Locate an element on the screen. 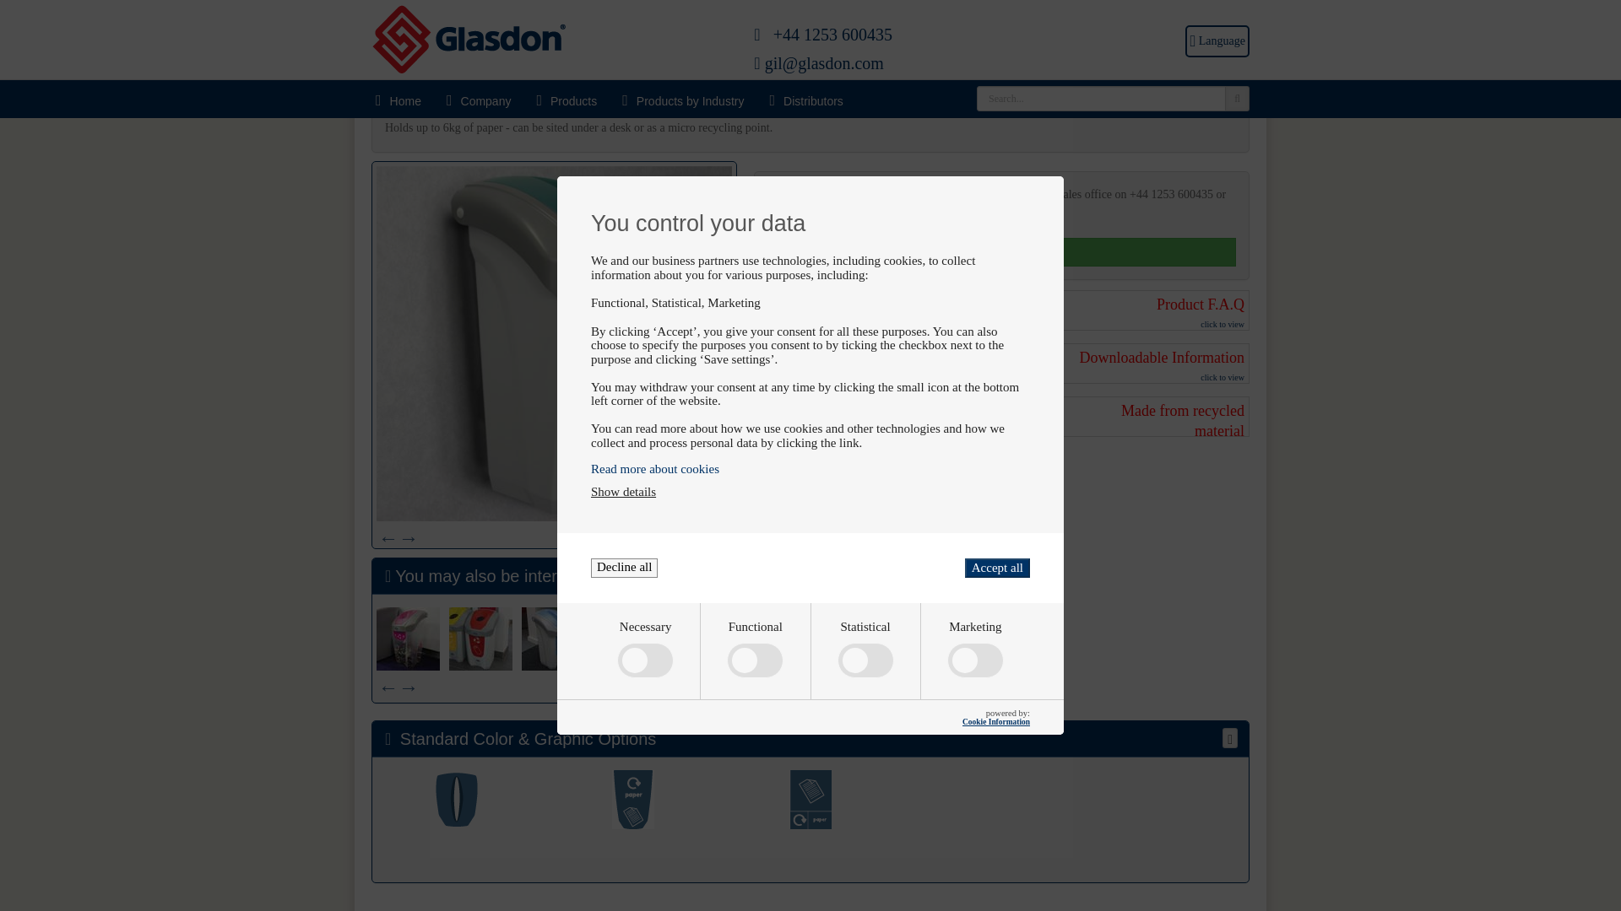 The height and width of the screenshot is (911, 1621). Cookie Information is located at coordinates (996, 604).